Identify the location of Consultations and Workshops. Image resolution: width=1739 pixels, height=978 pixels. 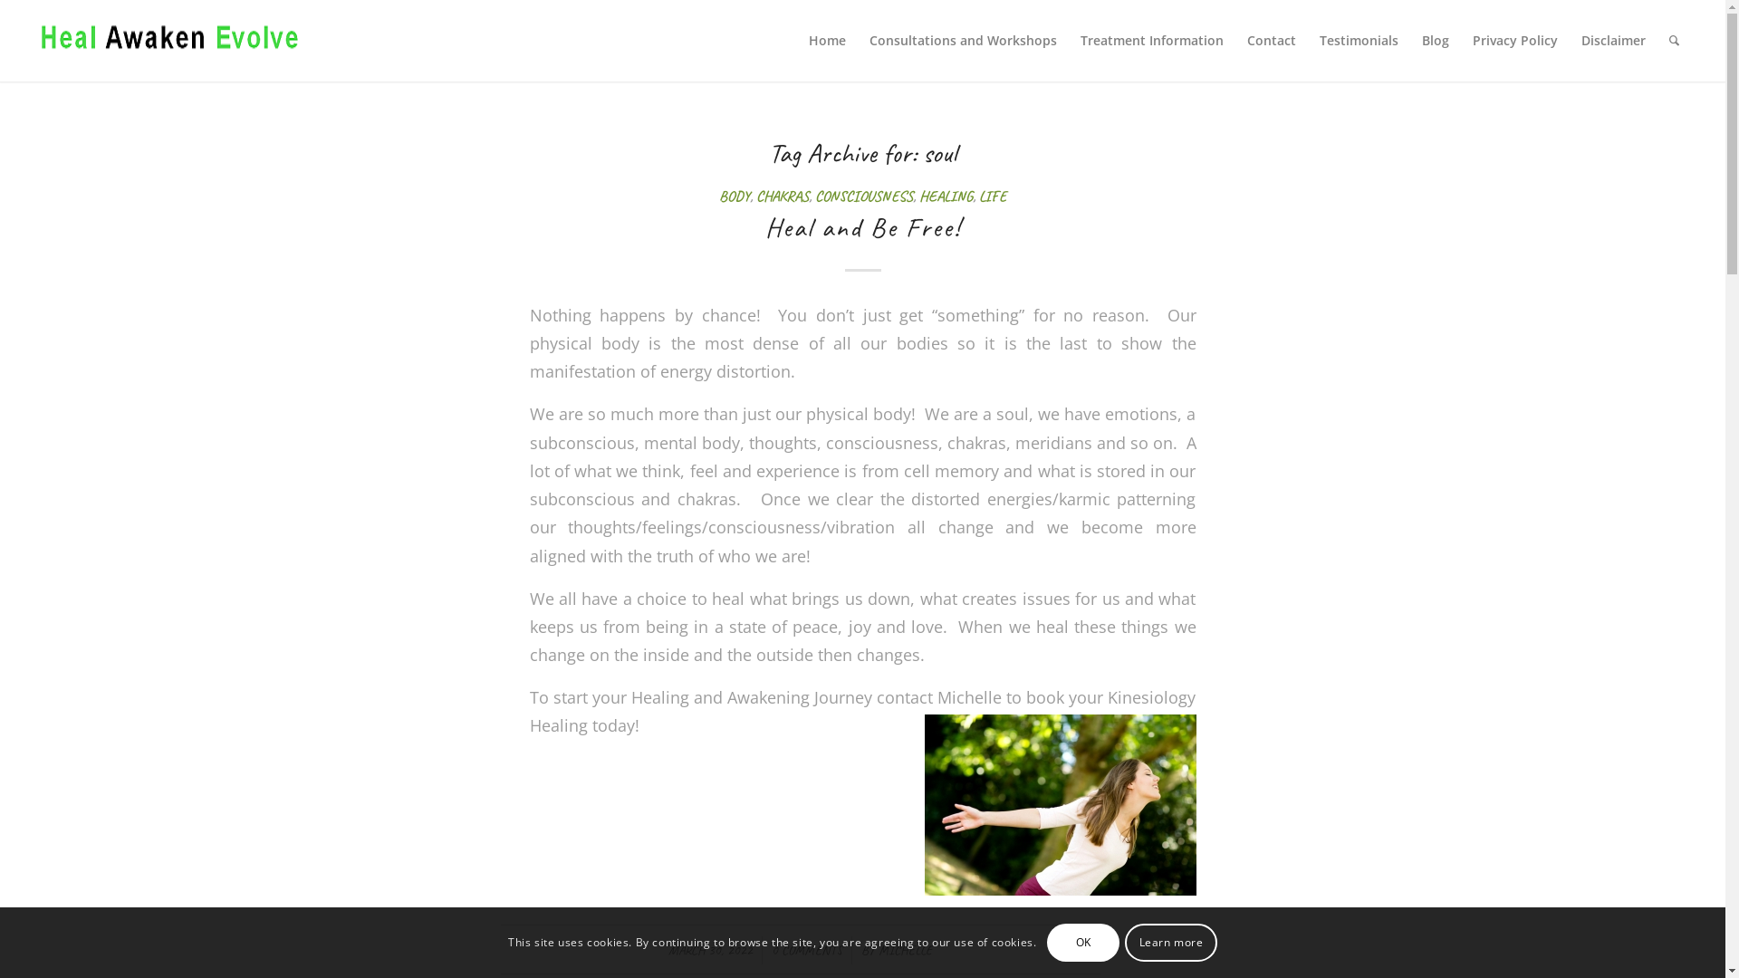
(964, 41).